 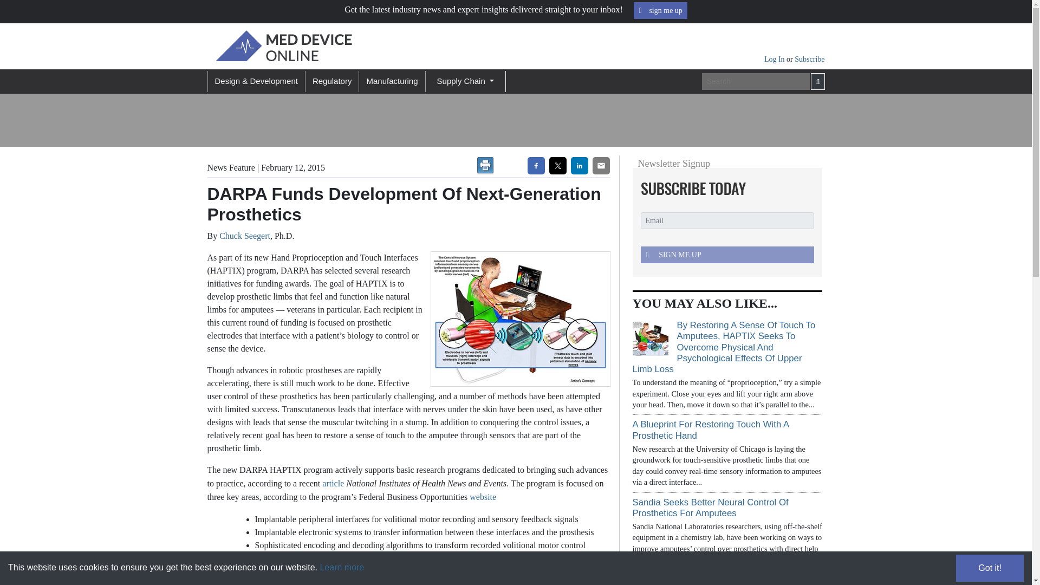 What do you see at coordinates (465, 81) in the screenshot?
I see `Supply Chain` at bounding box center [465, 81].